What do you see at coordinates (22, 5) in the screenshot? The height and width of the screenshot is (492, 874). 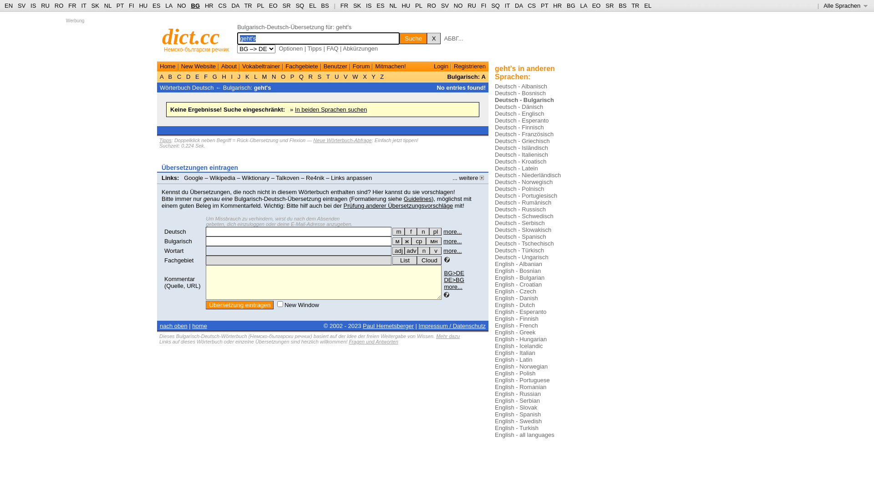 I see `SV` at bounding box center [22, 5].